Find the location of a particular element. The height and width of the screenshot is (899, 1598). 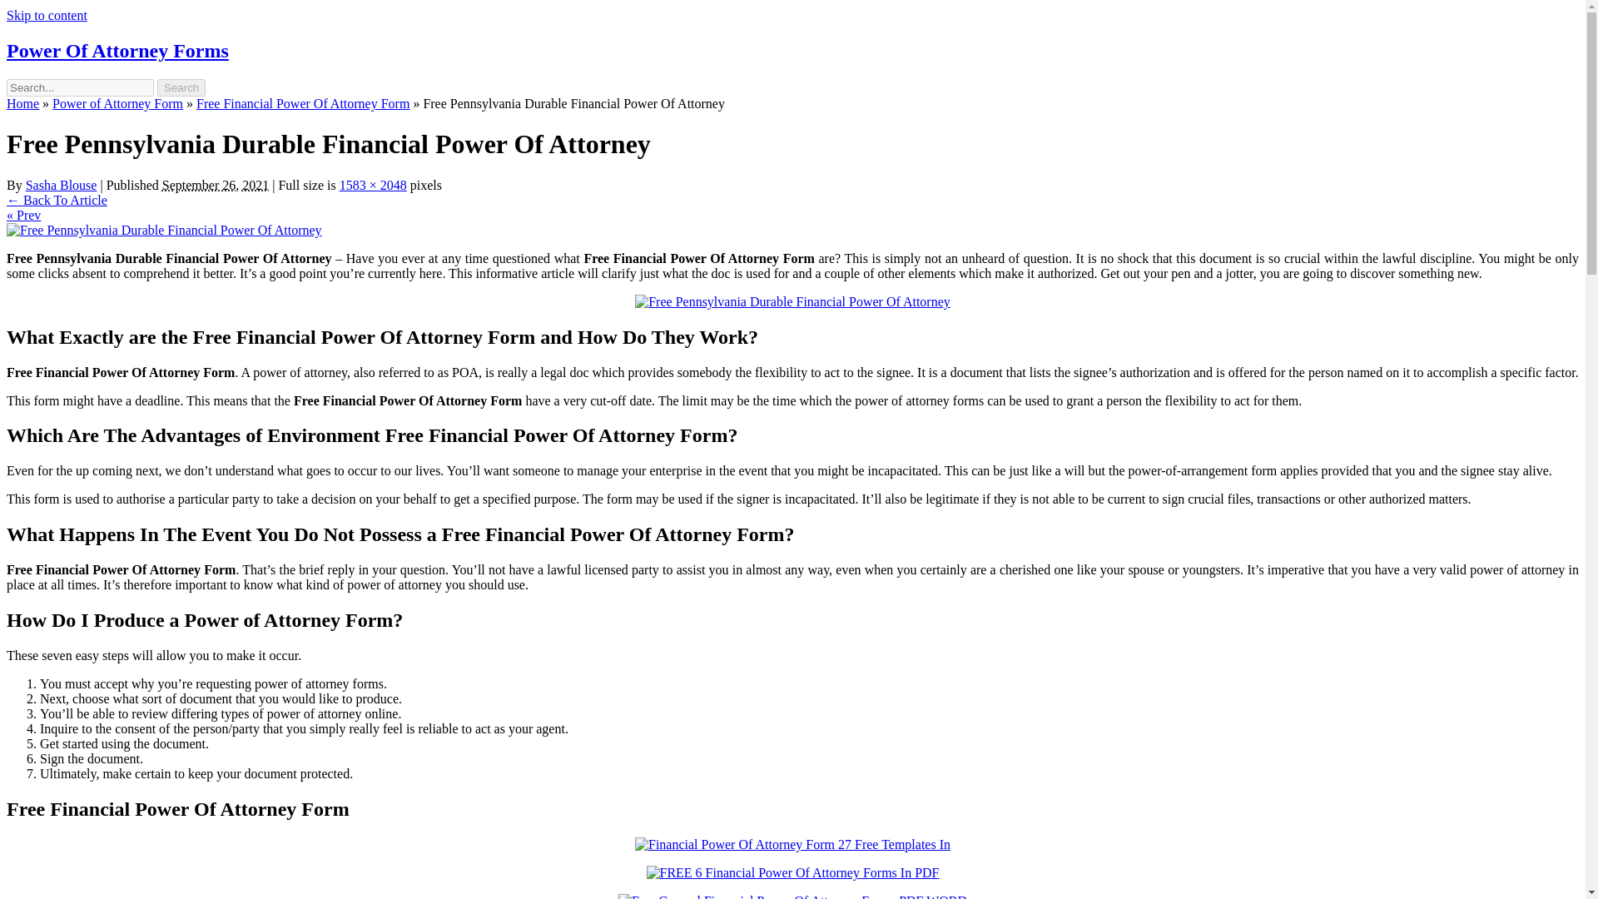

Power of Attorney Form is located at coordinates (118, 103).